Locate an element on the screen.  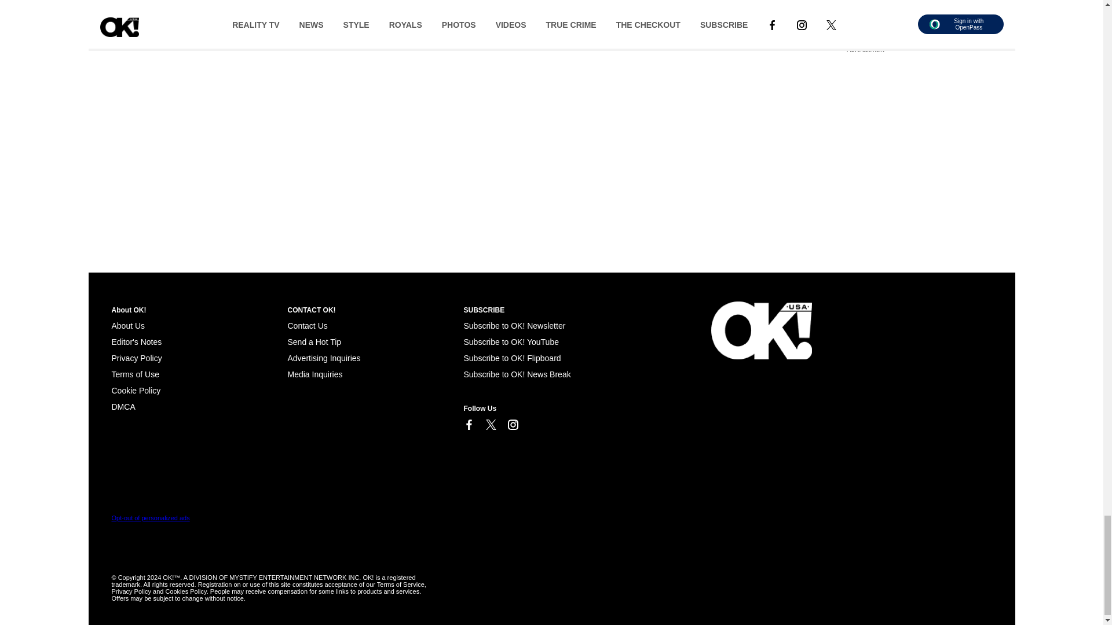
Editor's Notes is located at coordinates (136, 342).